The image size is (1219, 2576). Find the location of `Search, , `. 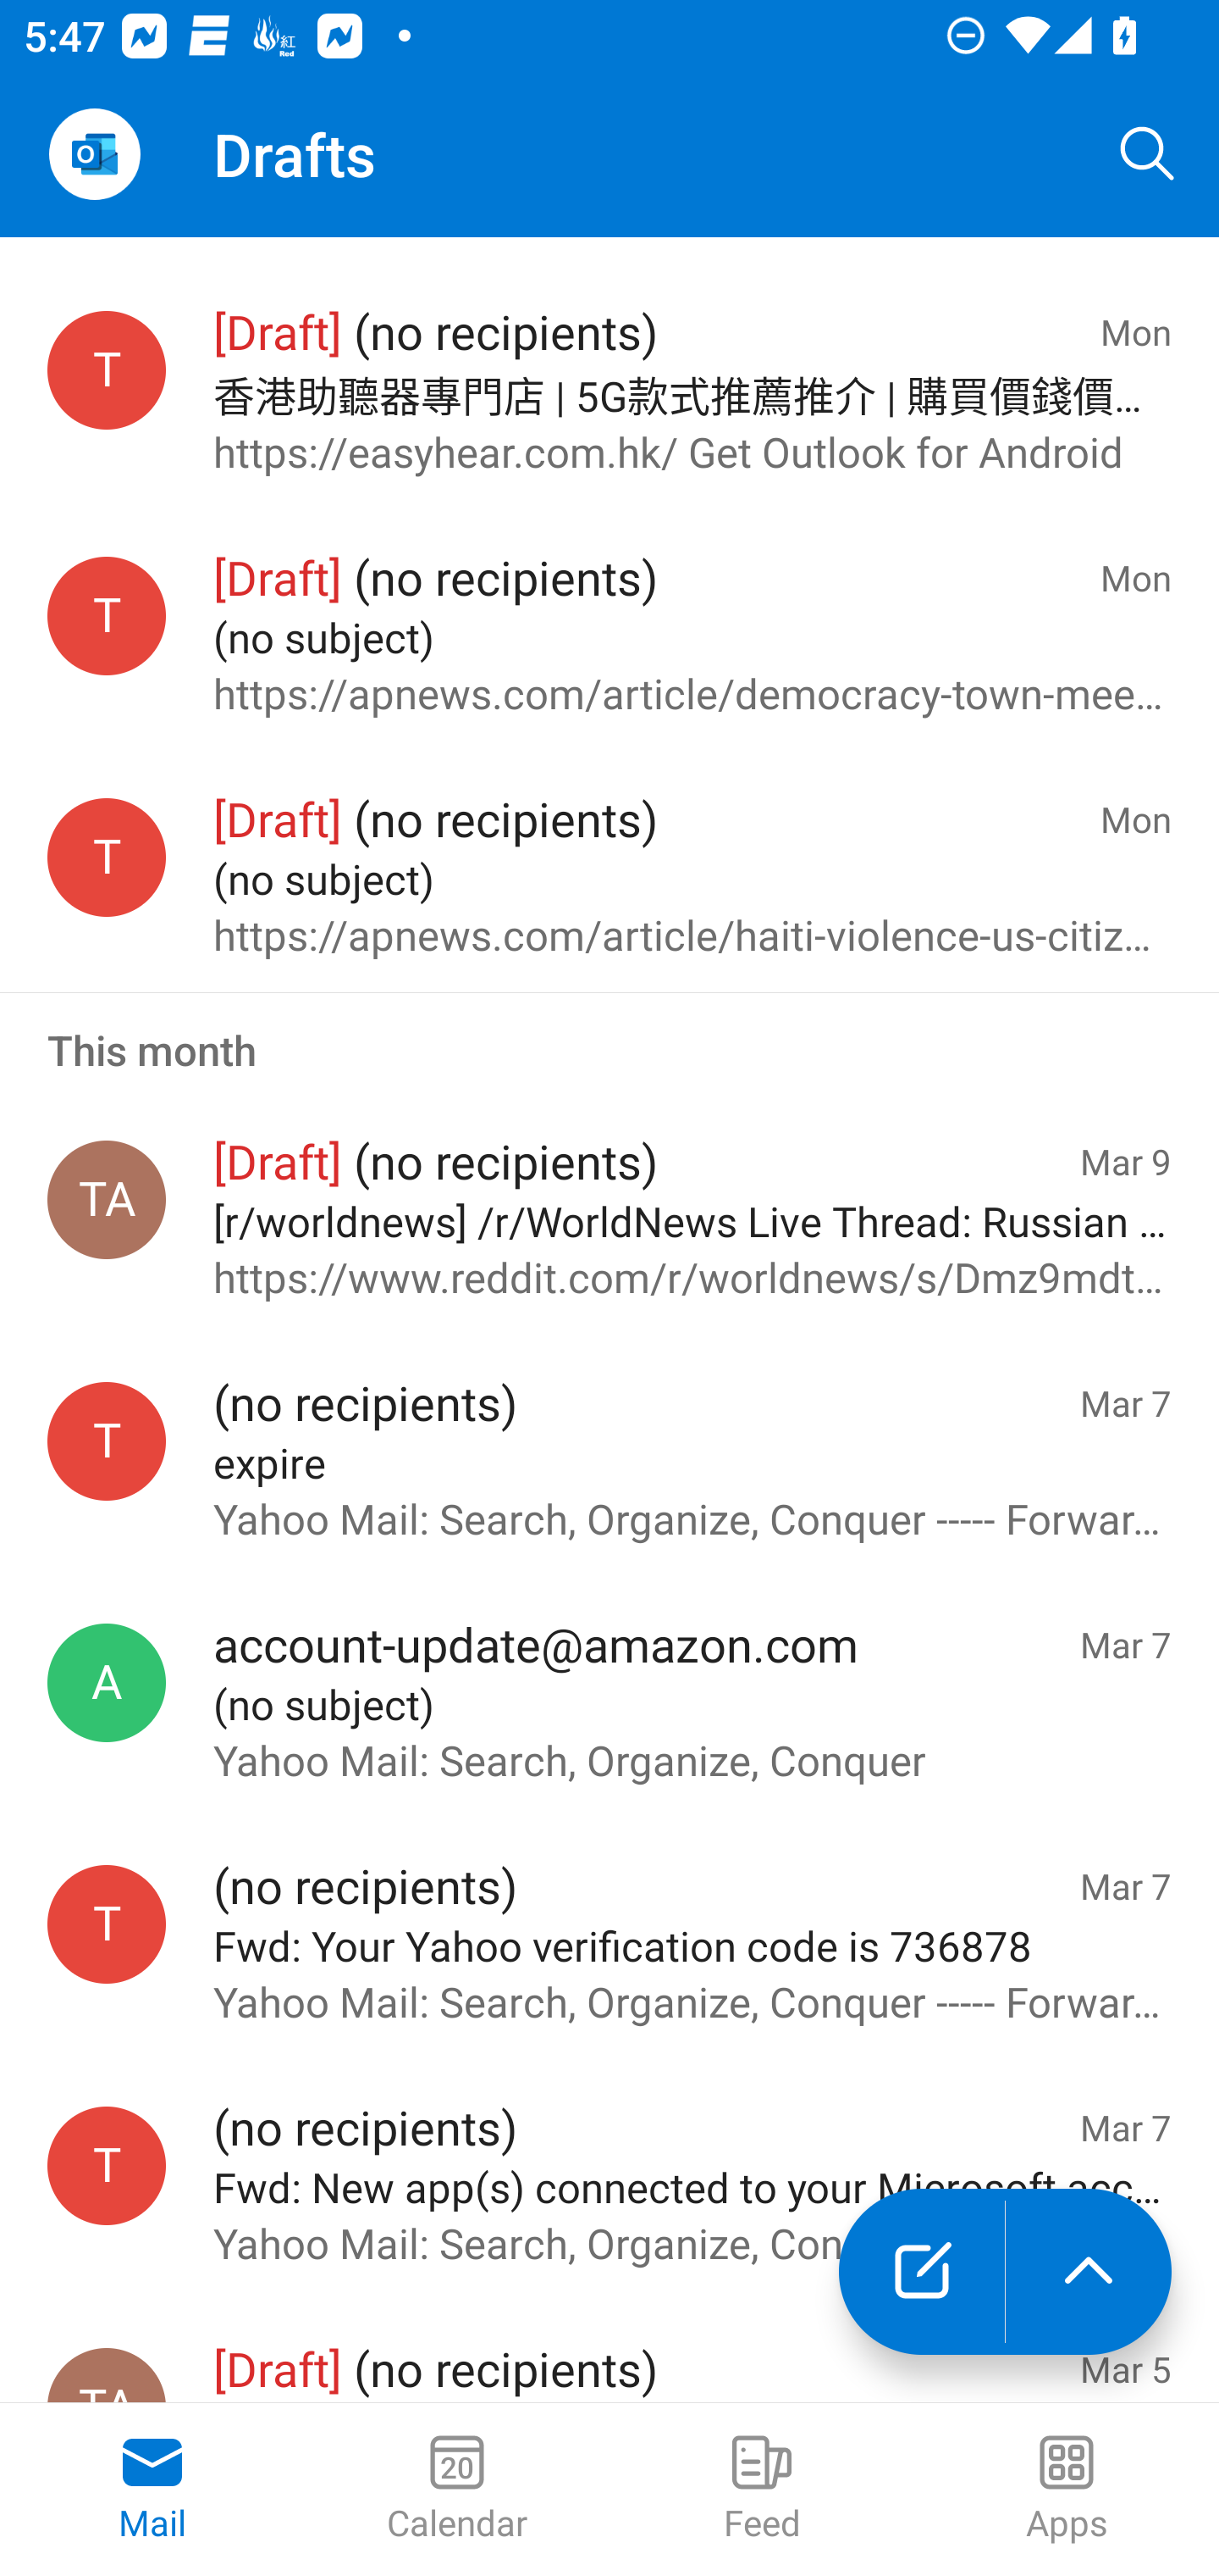

Search, ,  is located at coordinates (1148, 154).